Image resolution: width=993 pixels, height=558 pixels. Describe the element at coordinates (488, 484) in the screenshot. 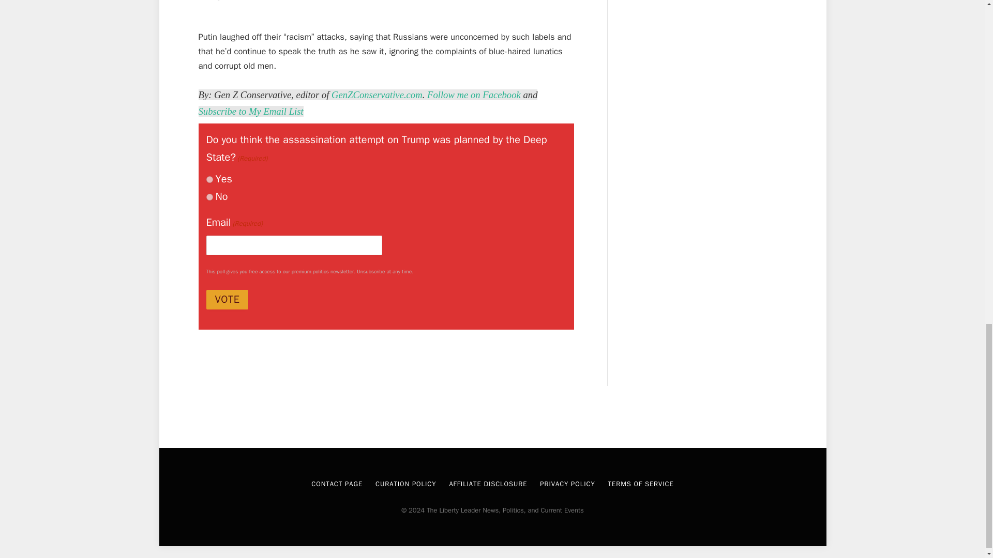

I see `AFFILIATE DISCLOSURE` at that location.